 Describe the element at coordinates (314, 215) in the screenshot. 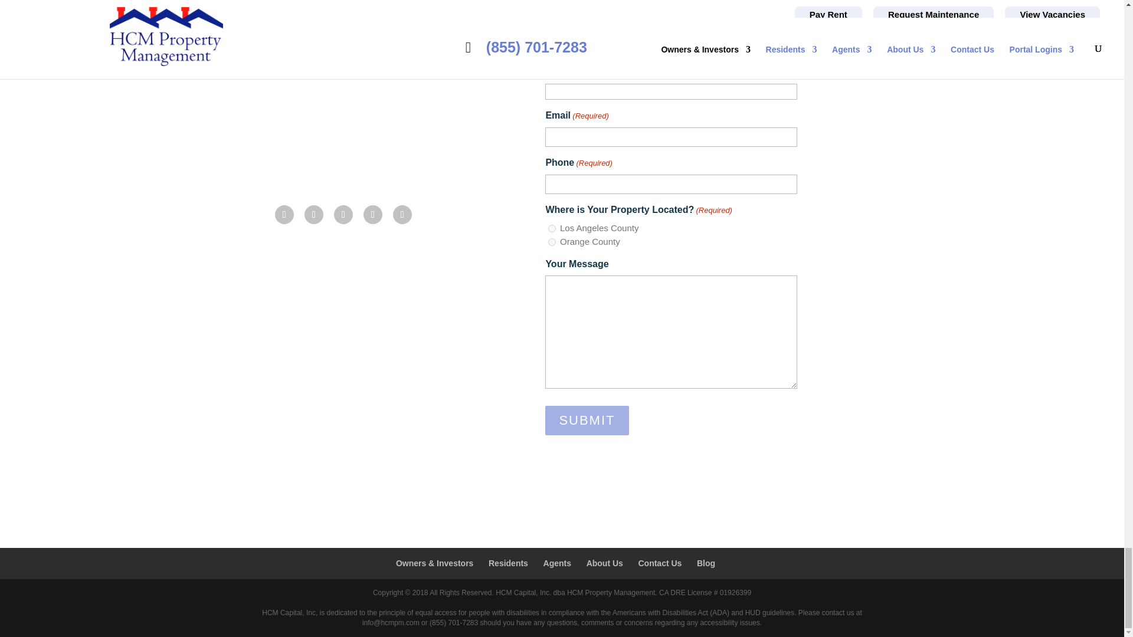

I see `Follow on X` at that location.